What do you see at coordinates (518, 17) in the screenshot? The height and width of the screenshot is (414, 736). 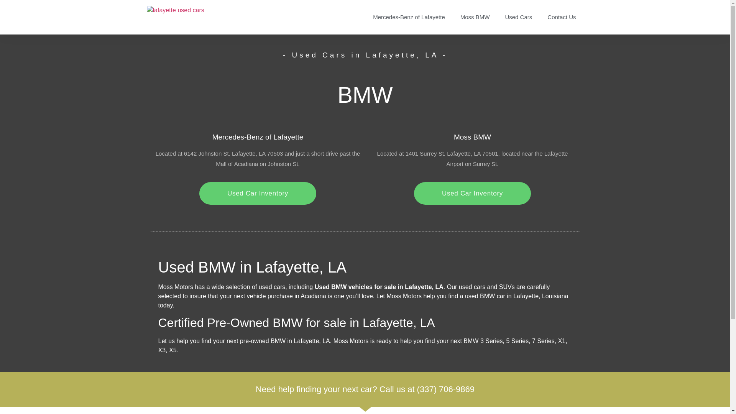 I see `Used Cars` at bounding box center [518, 17].